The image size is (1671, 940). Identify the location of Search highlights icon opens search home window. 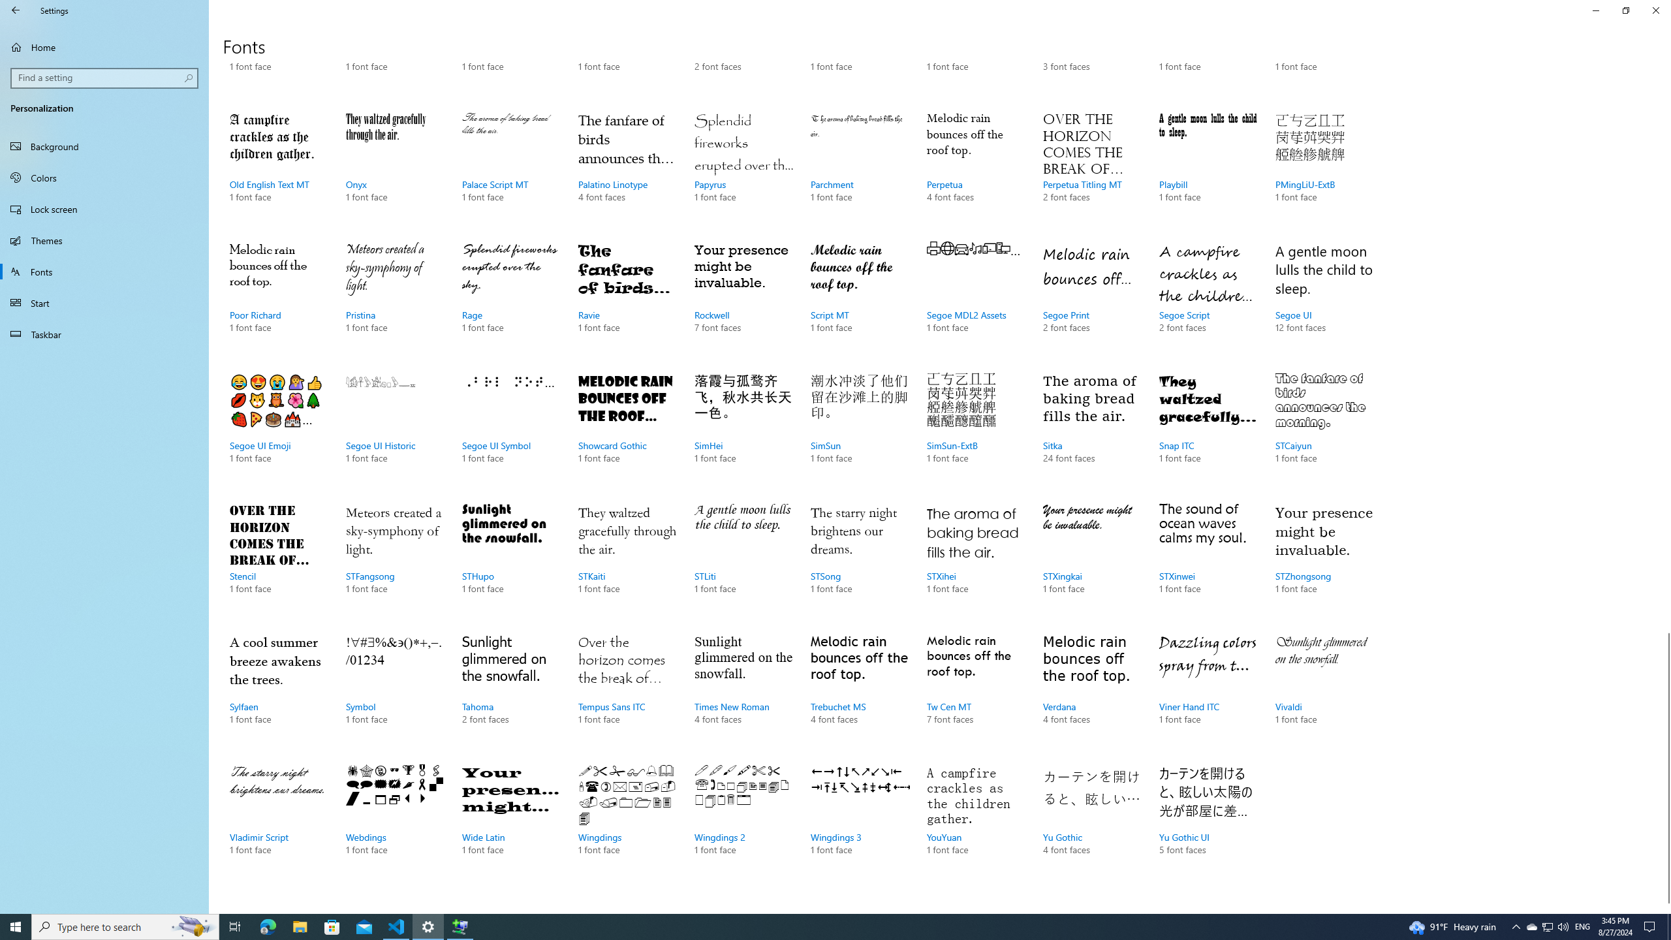
(193, 927).